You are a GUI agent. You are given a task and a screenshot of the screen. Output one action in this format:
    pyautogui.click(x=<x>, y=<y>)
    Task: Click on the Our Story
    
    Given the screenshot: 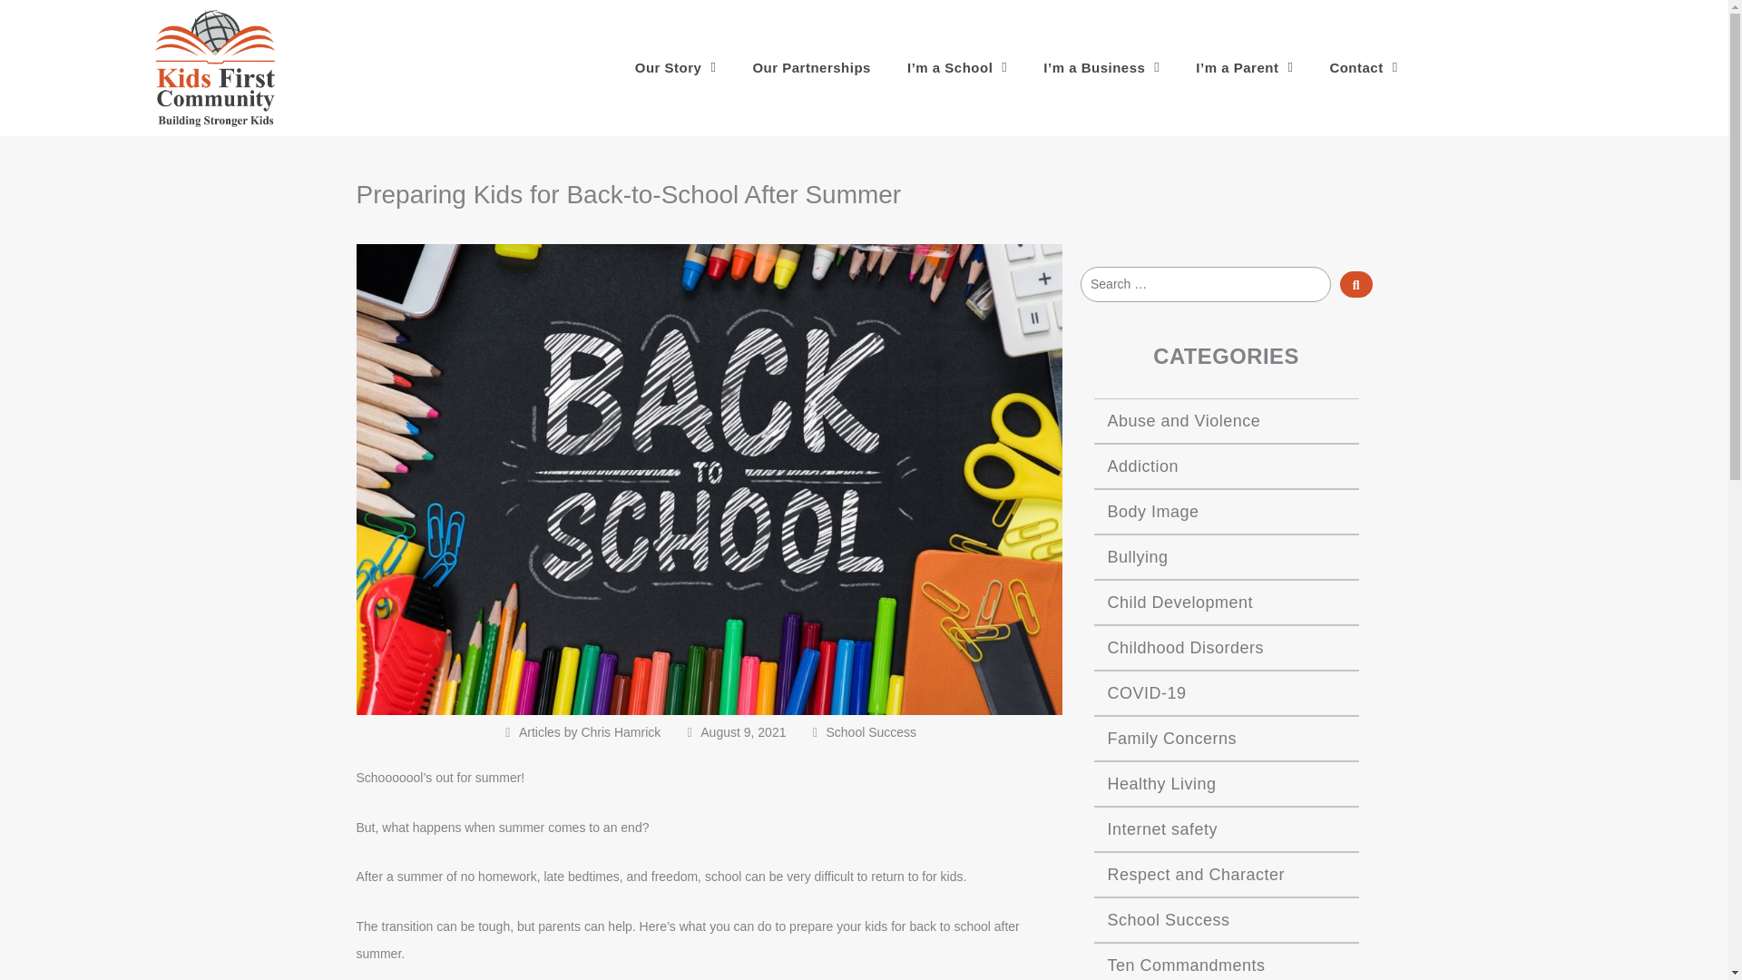 What is the action you would take?
    pyautogui.click(x=675, y=67)
    